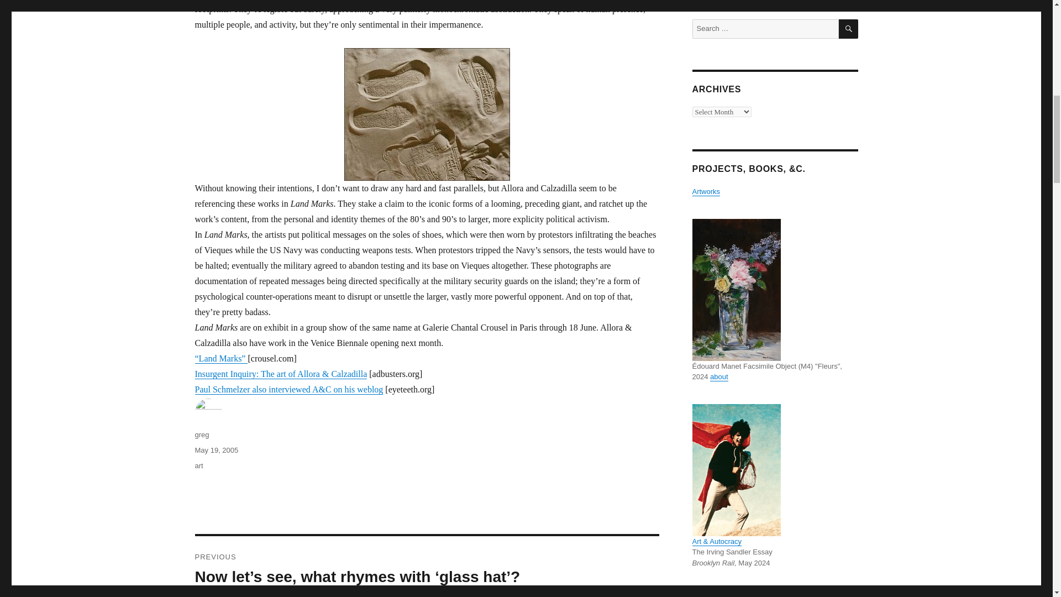  What do you see at coordinates (718, 376) in the screenshot?
I see `about` at bounding box center [718, 376].